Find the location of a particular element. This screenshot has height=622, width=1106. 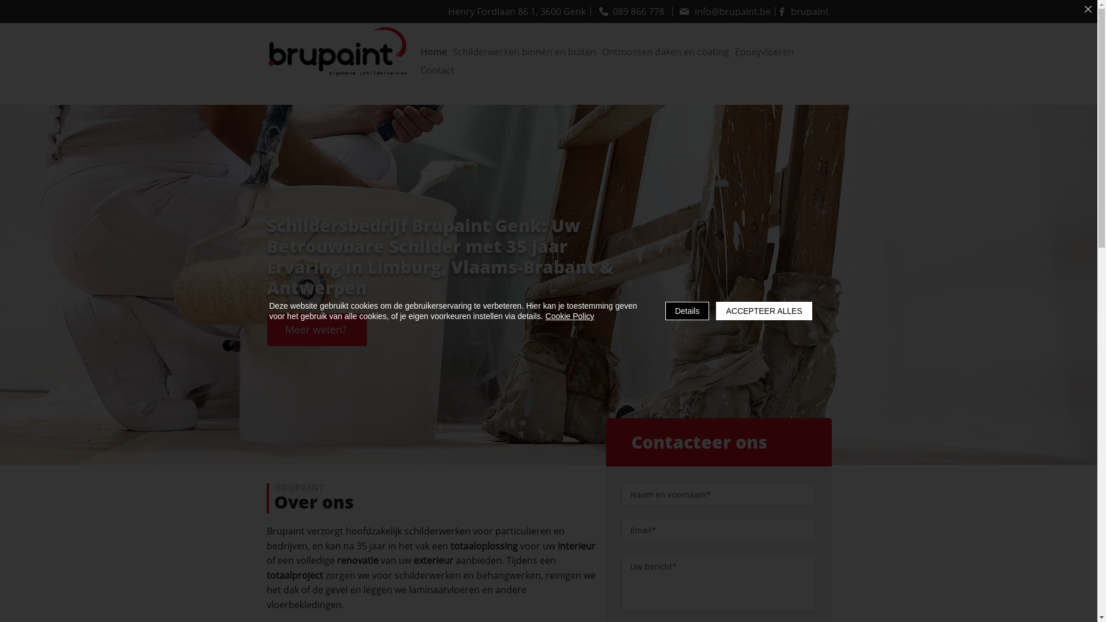

Contacteer ons is located at coordinates (699, 442).